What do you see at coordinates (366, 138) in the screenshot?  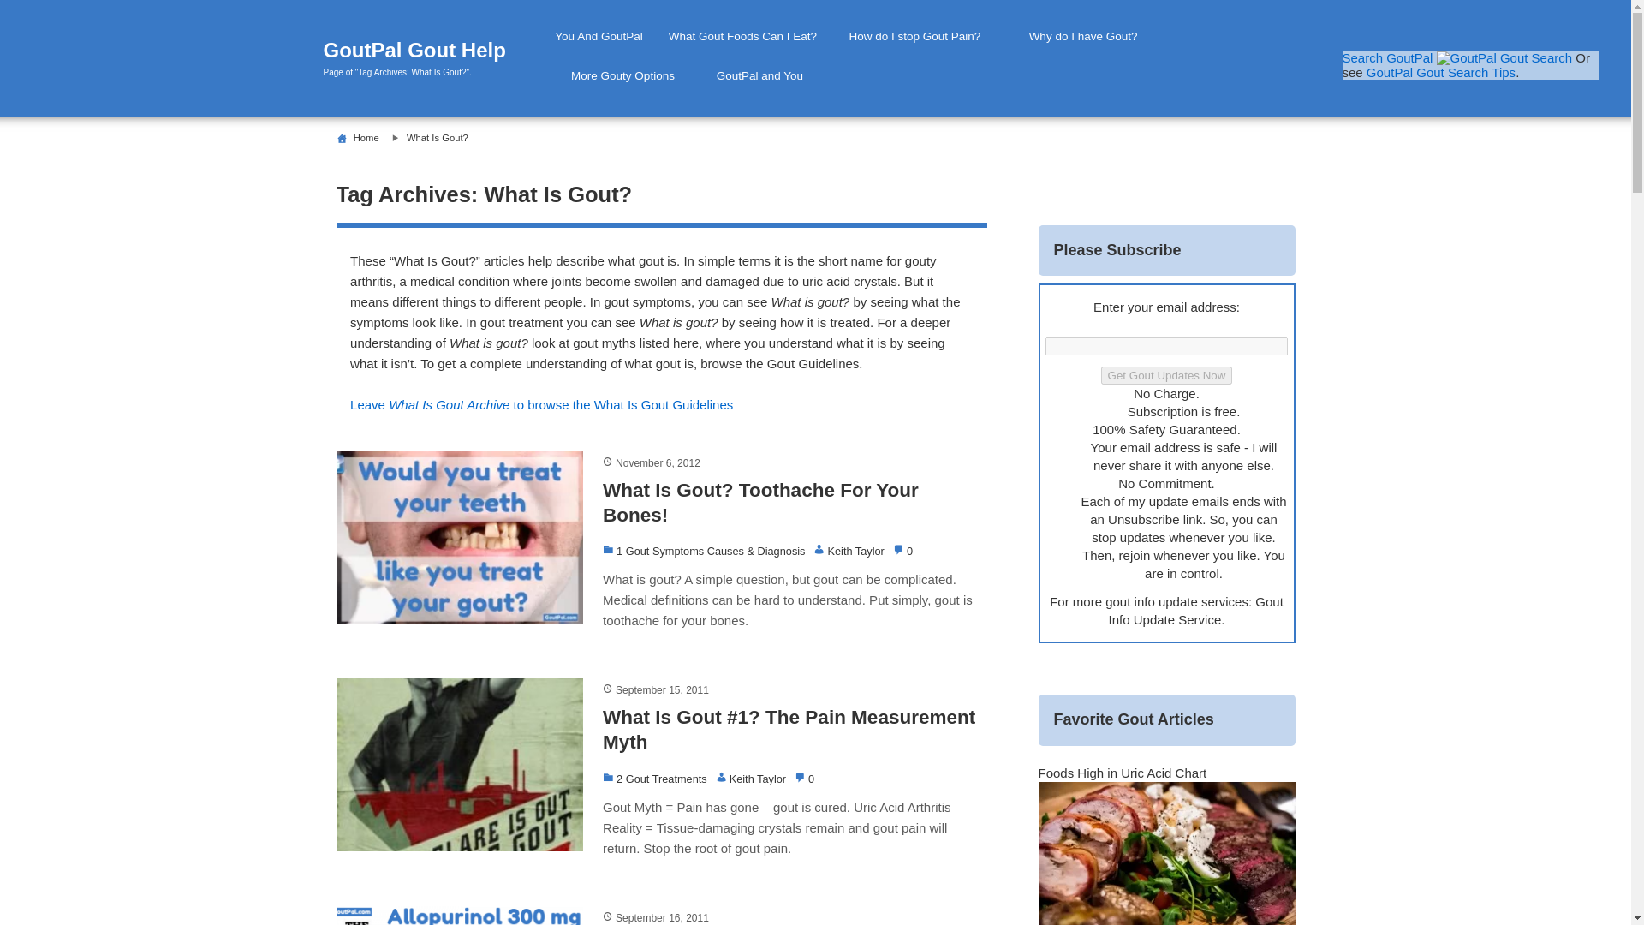 I see `Home` at bounding box center [366, 138].